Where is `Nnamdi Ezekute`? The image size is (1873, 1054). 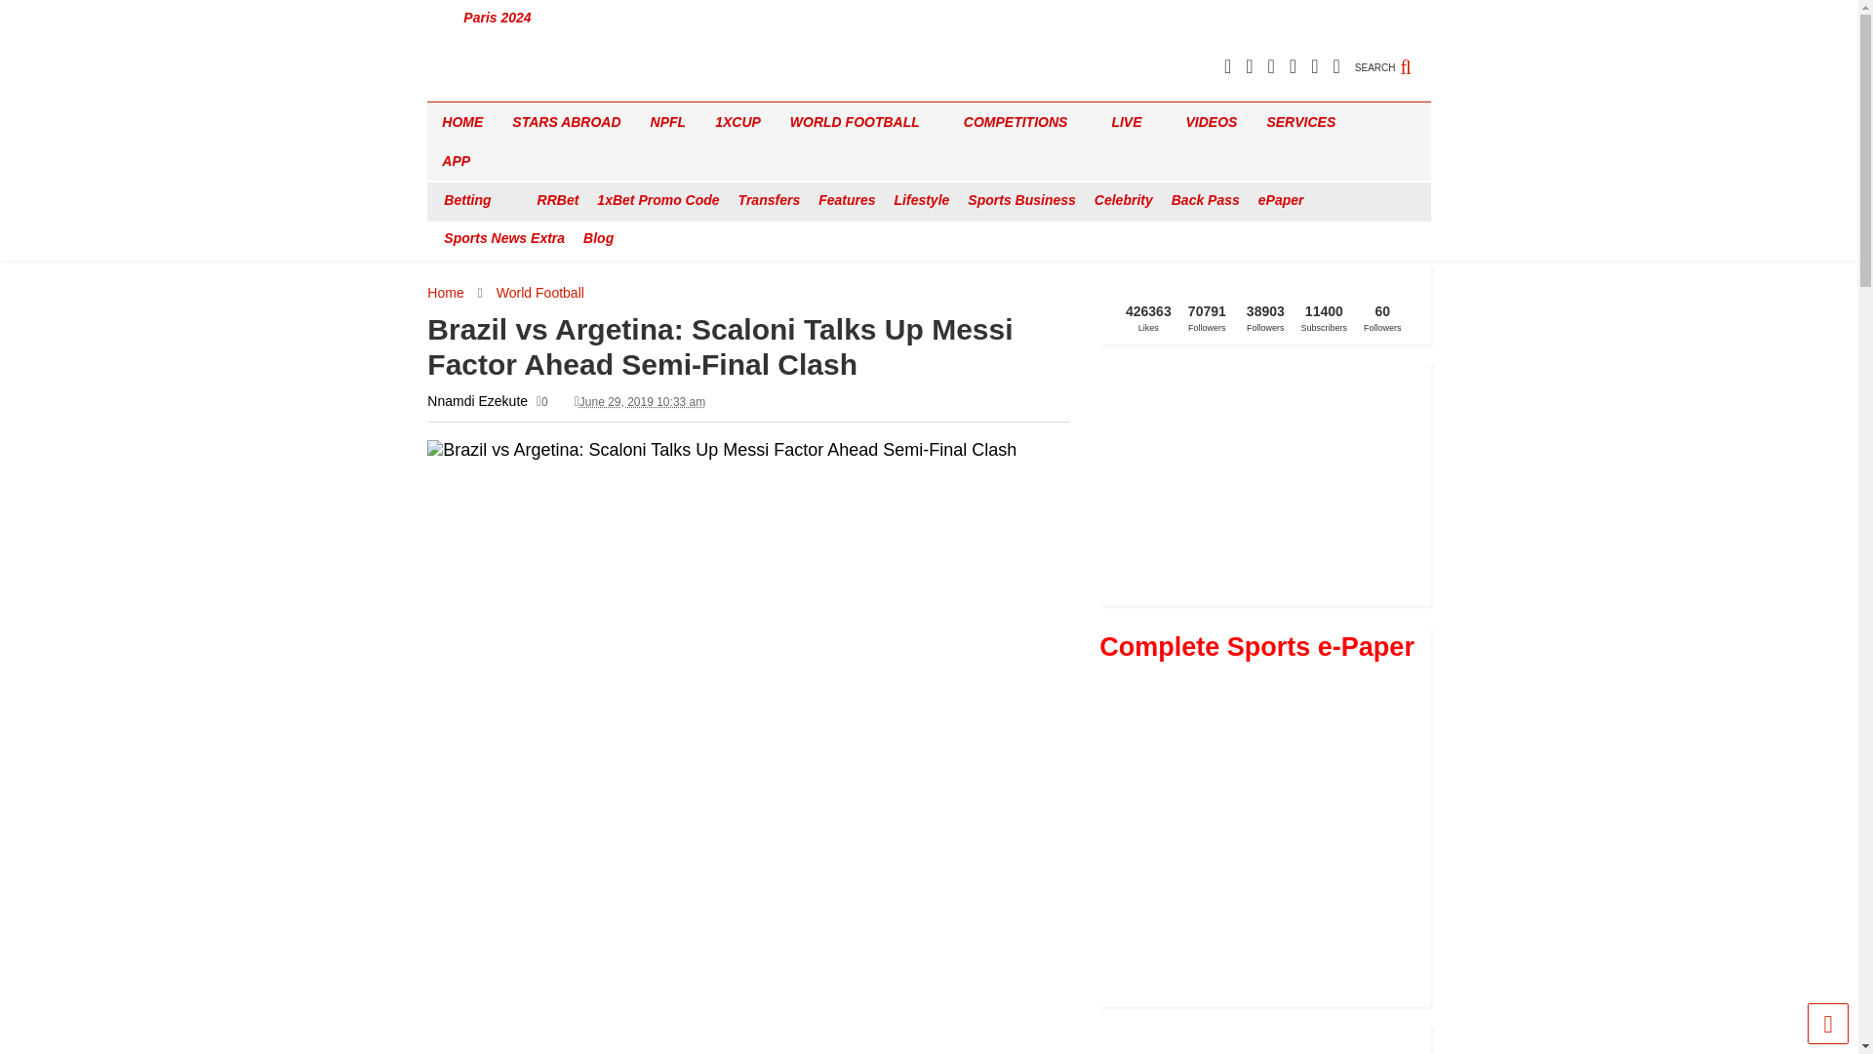 Nnamdi Ezekute is located at coordinates (477, 400).